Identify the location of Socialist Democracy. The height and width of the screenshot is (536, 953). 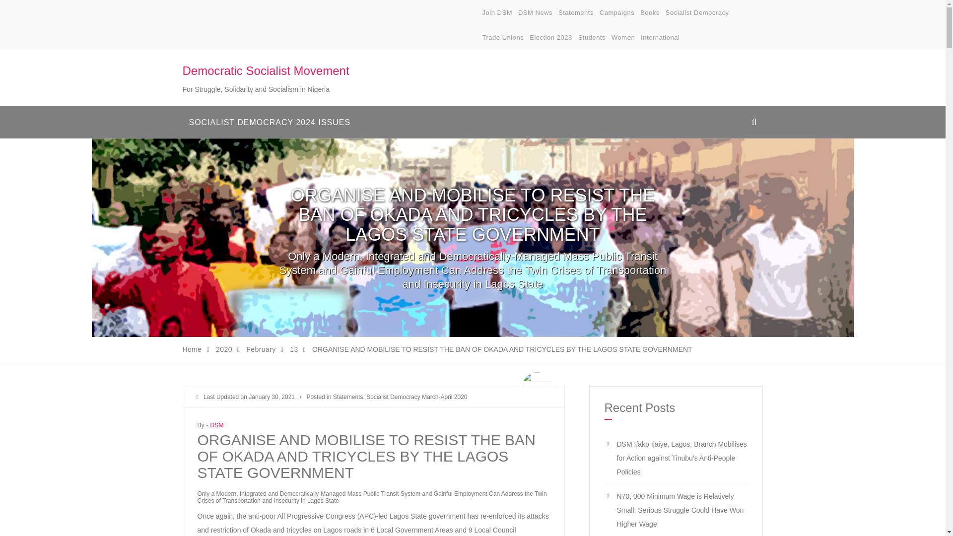
(697, 13).